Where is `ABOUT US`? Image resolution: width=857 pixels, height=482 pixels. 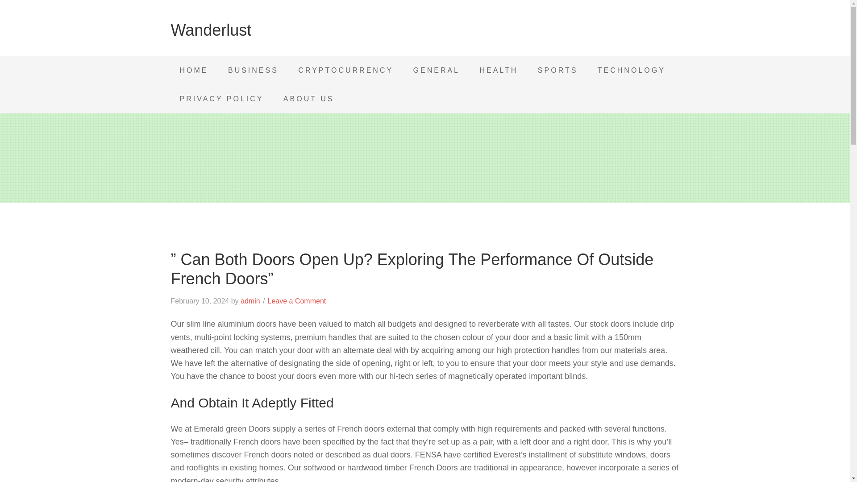 ABOUT US is located at coordinates (309, 99).